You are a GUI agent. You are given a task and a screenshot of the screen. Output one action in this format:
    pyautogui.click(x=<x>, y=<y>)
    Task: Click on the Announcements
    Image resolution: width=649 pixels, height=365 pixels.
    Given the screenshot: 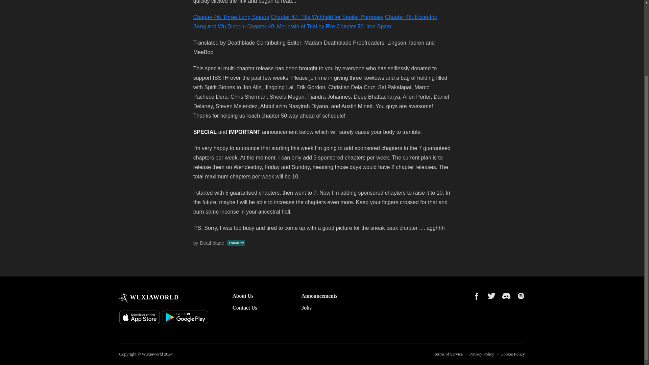 What is the action you would take?
    pyautogui.click(x=325, y=296)
    